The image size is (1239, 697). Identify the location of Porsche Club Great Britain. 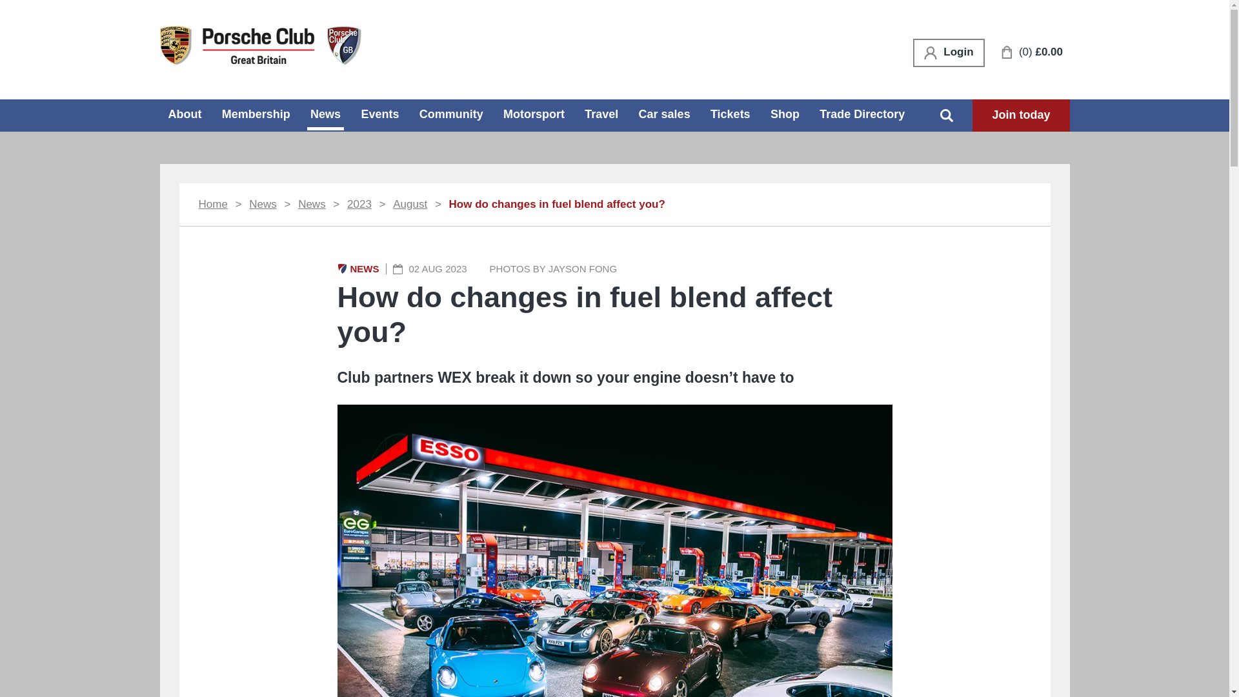
(261, 45).